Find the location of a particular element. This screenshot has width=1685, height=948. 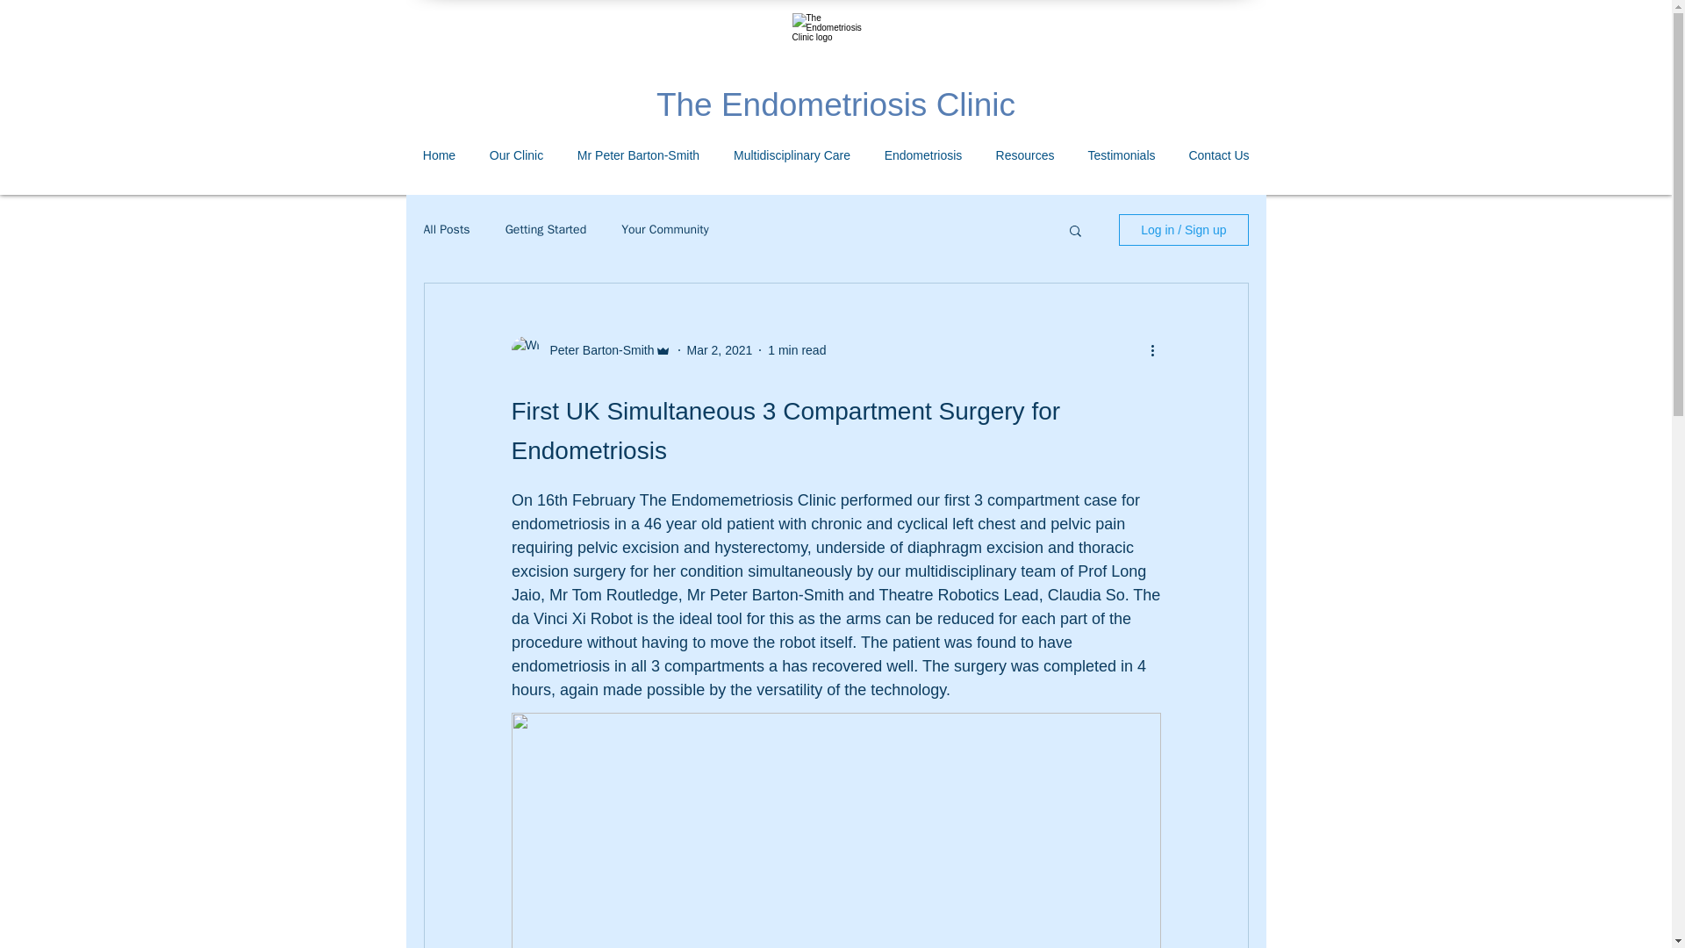

Getting Started is located at coordinates (546, 230).